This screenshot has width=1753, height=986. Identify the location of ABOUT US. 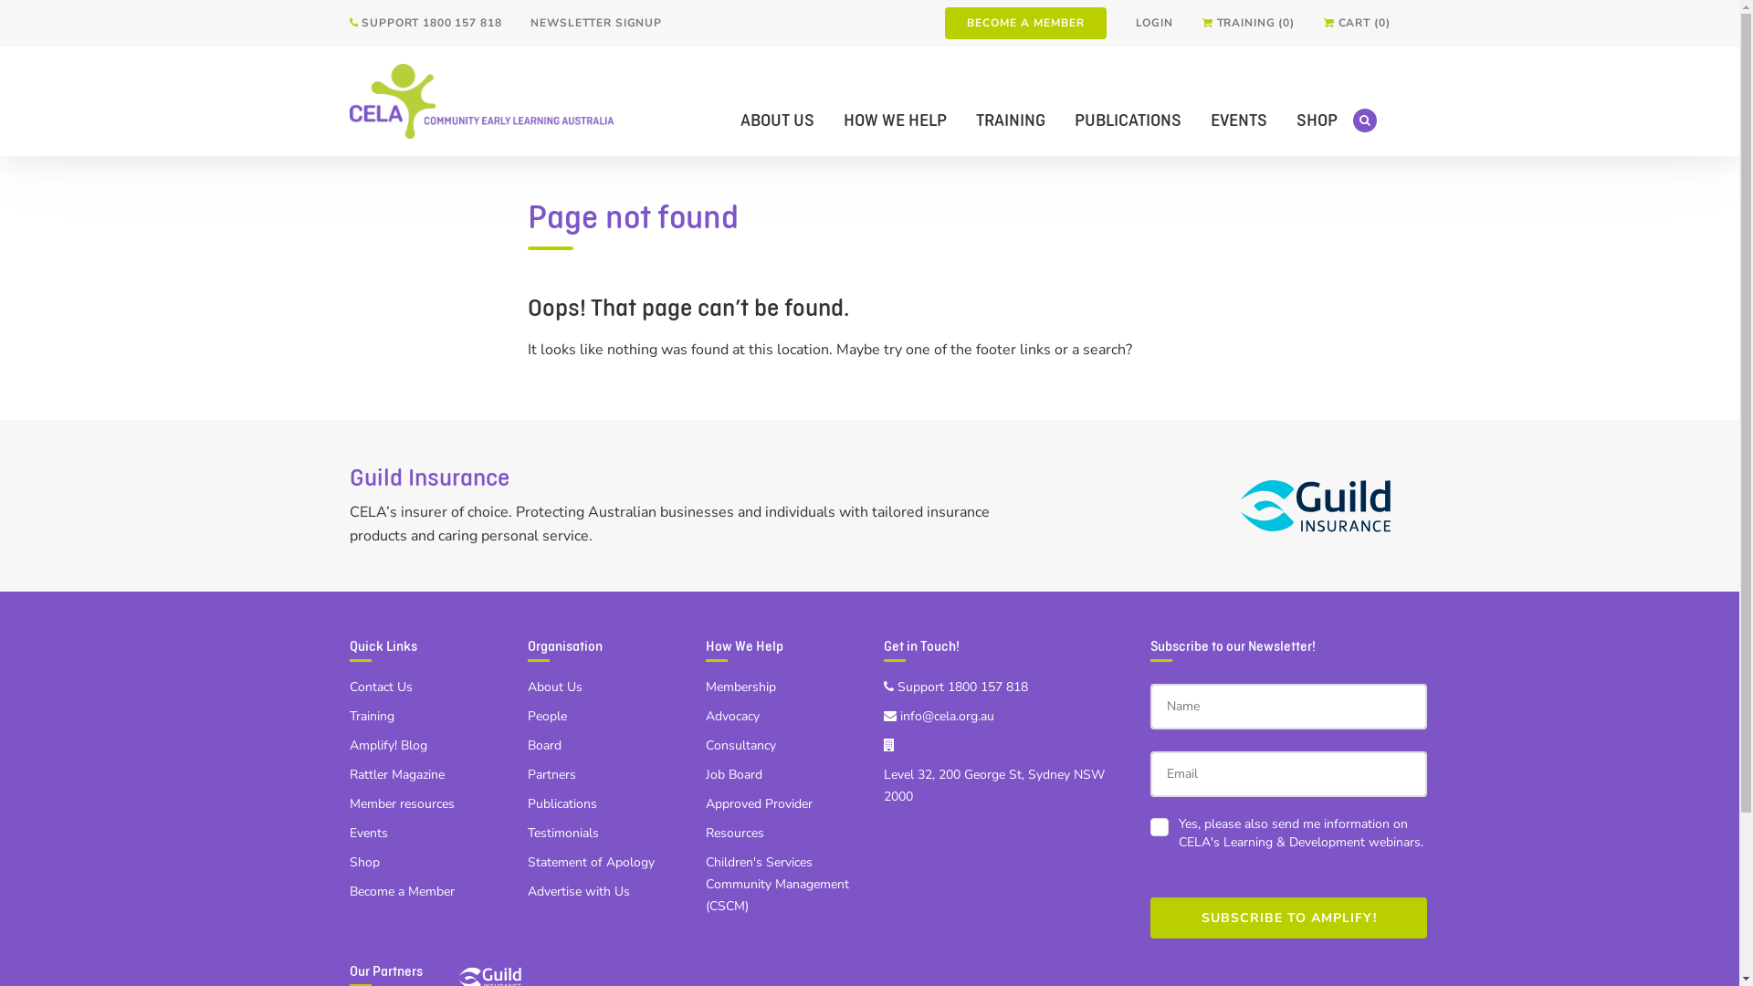
(776, 121).